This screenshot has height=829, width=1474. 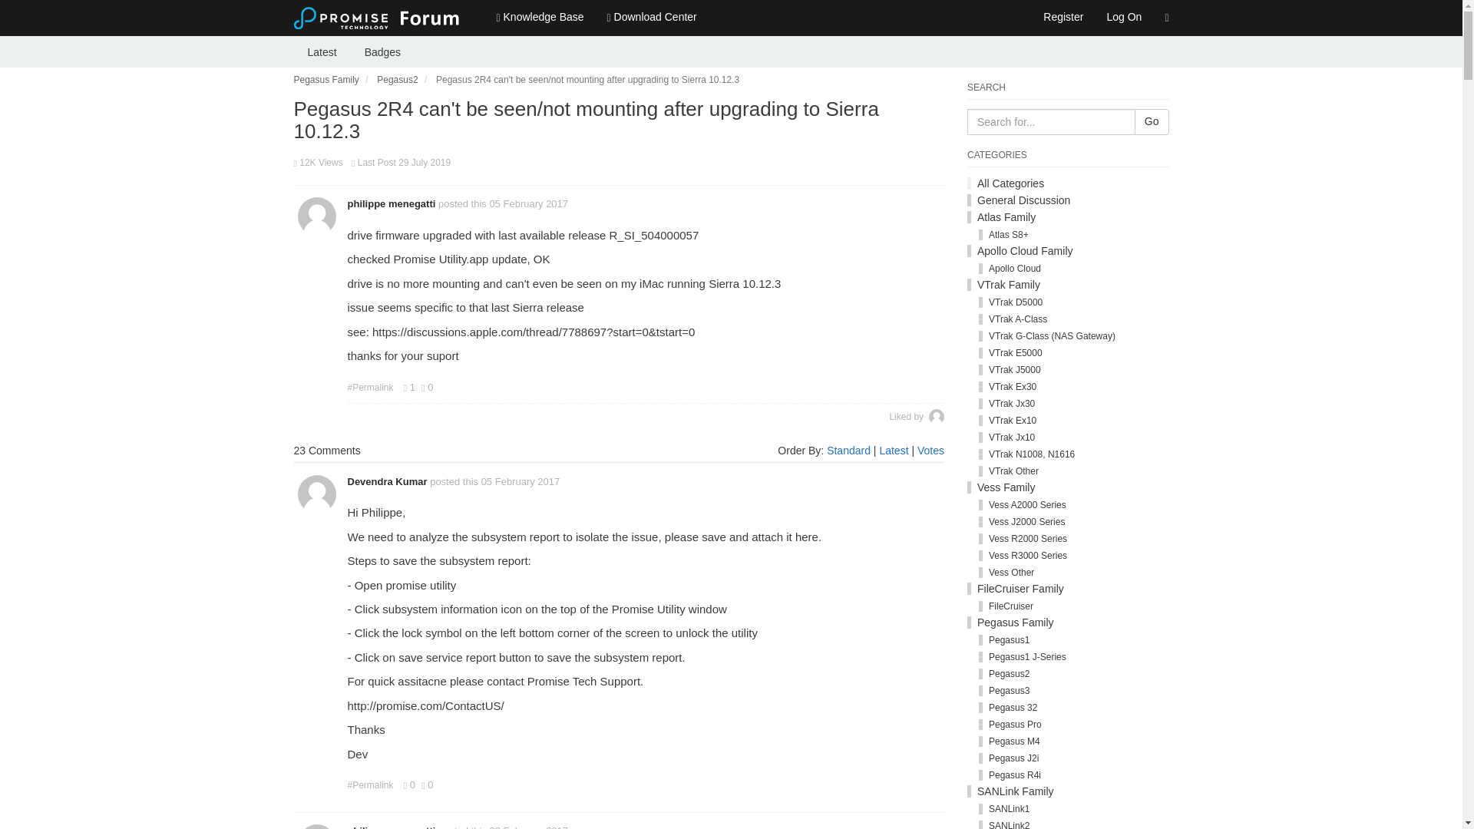 I want to click on Knowledge Base, so click(x=540, y=17).